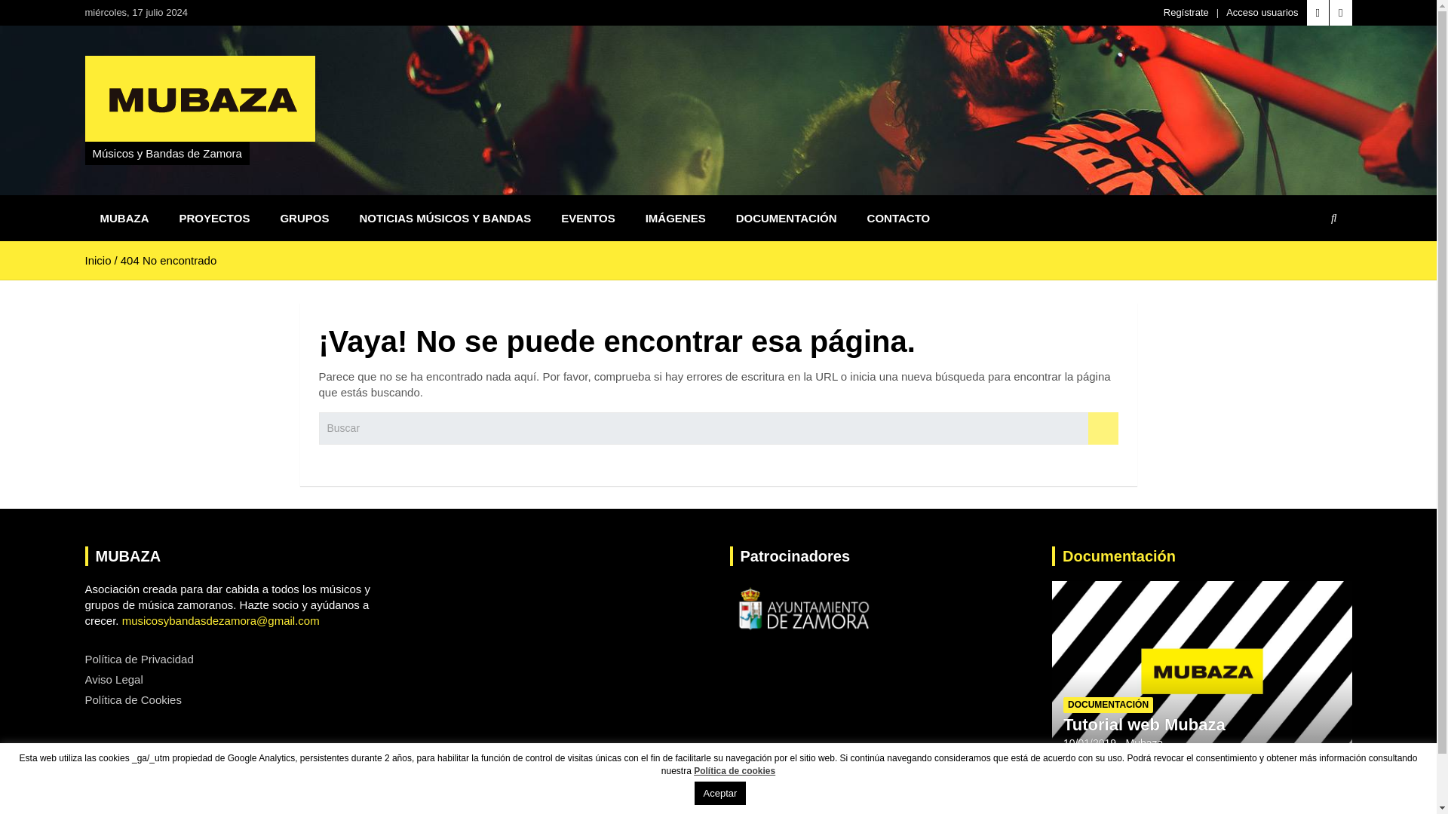 This screenshot has height=814, width=1448. What do you see at coordinates (305, 218) in the screenshot?
I see `GRUPOS` at bounding box center [305, 218].